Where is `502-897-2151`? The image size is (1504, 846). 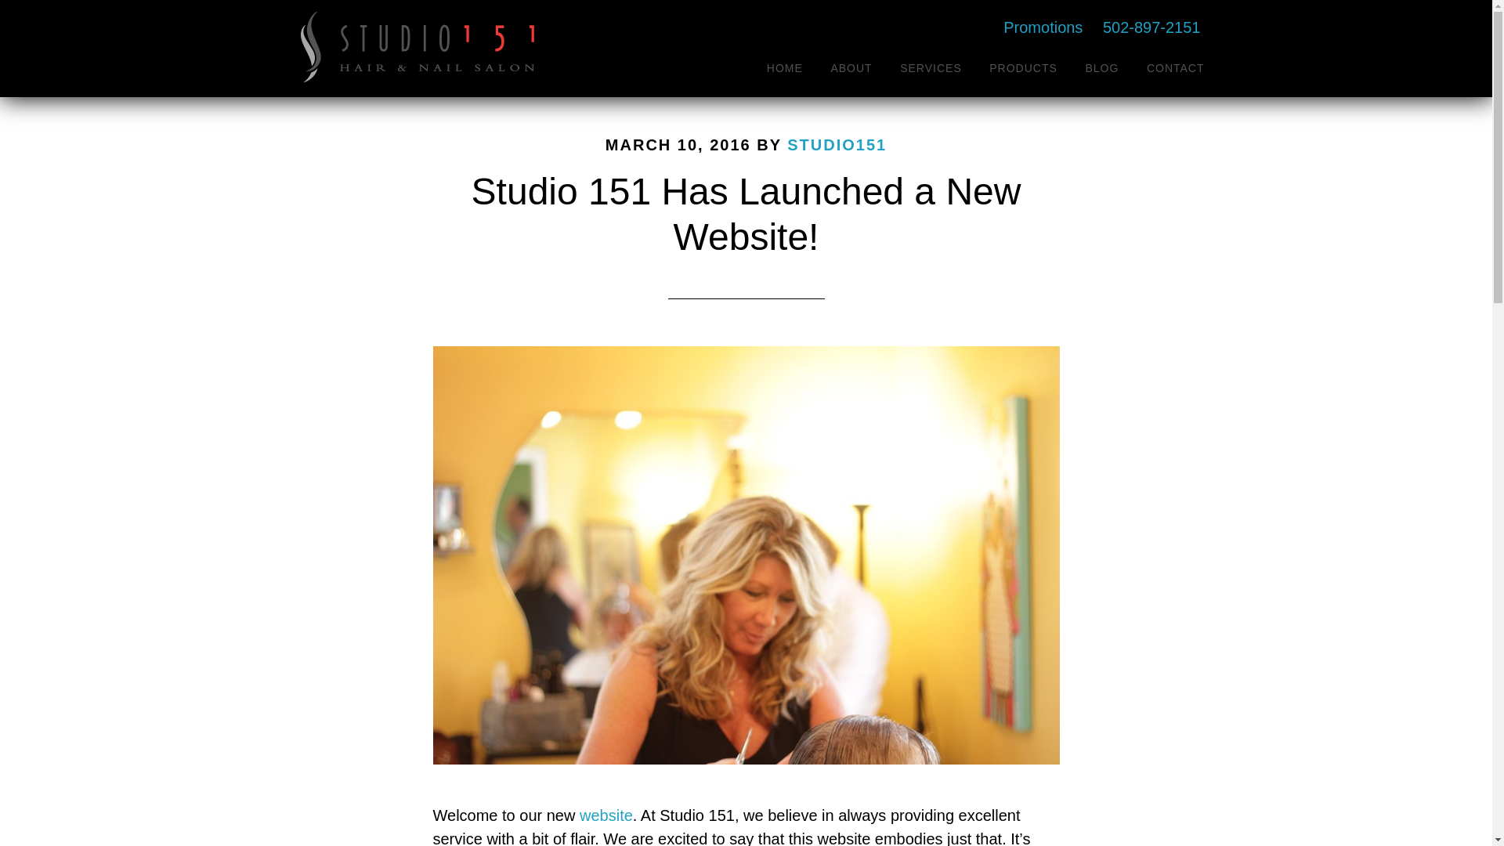 502-897-2151 is located at coordinates (1159, 27).